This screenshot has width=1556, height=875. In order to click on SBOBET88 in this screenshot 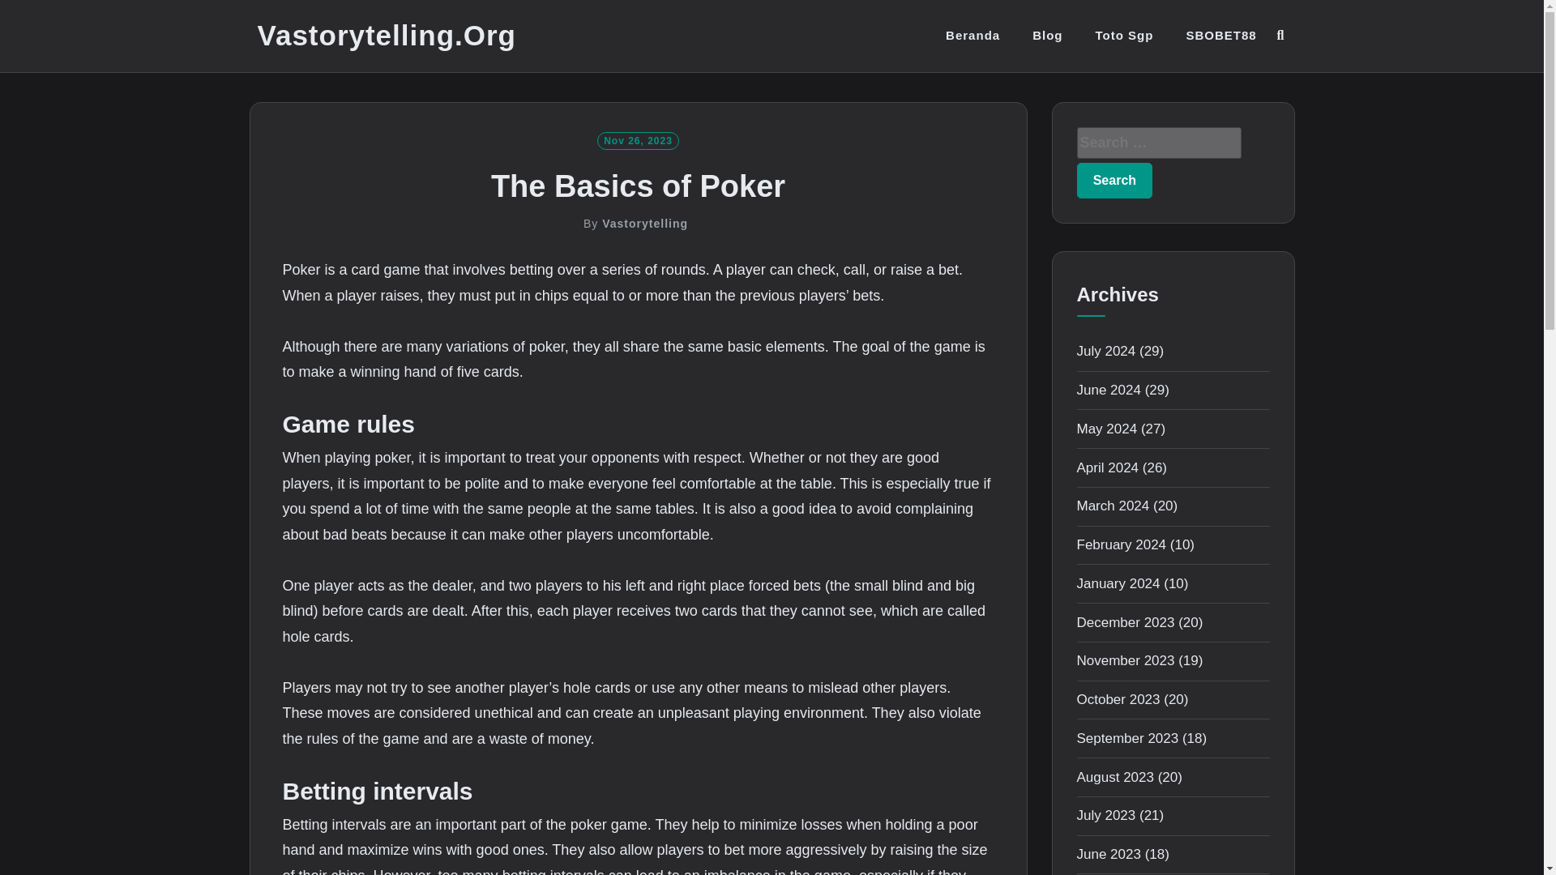, I will do `click(1220, 36)`.